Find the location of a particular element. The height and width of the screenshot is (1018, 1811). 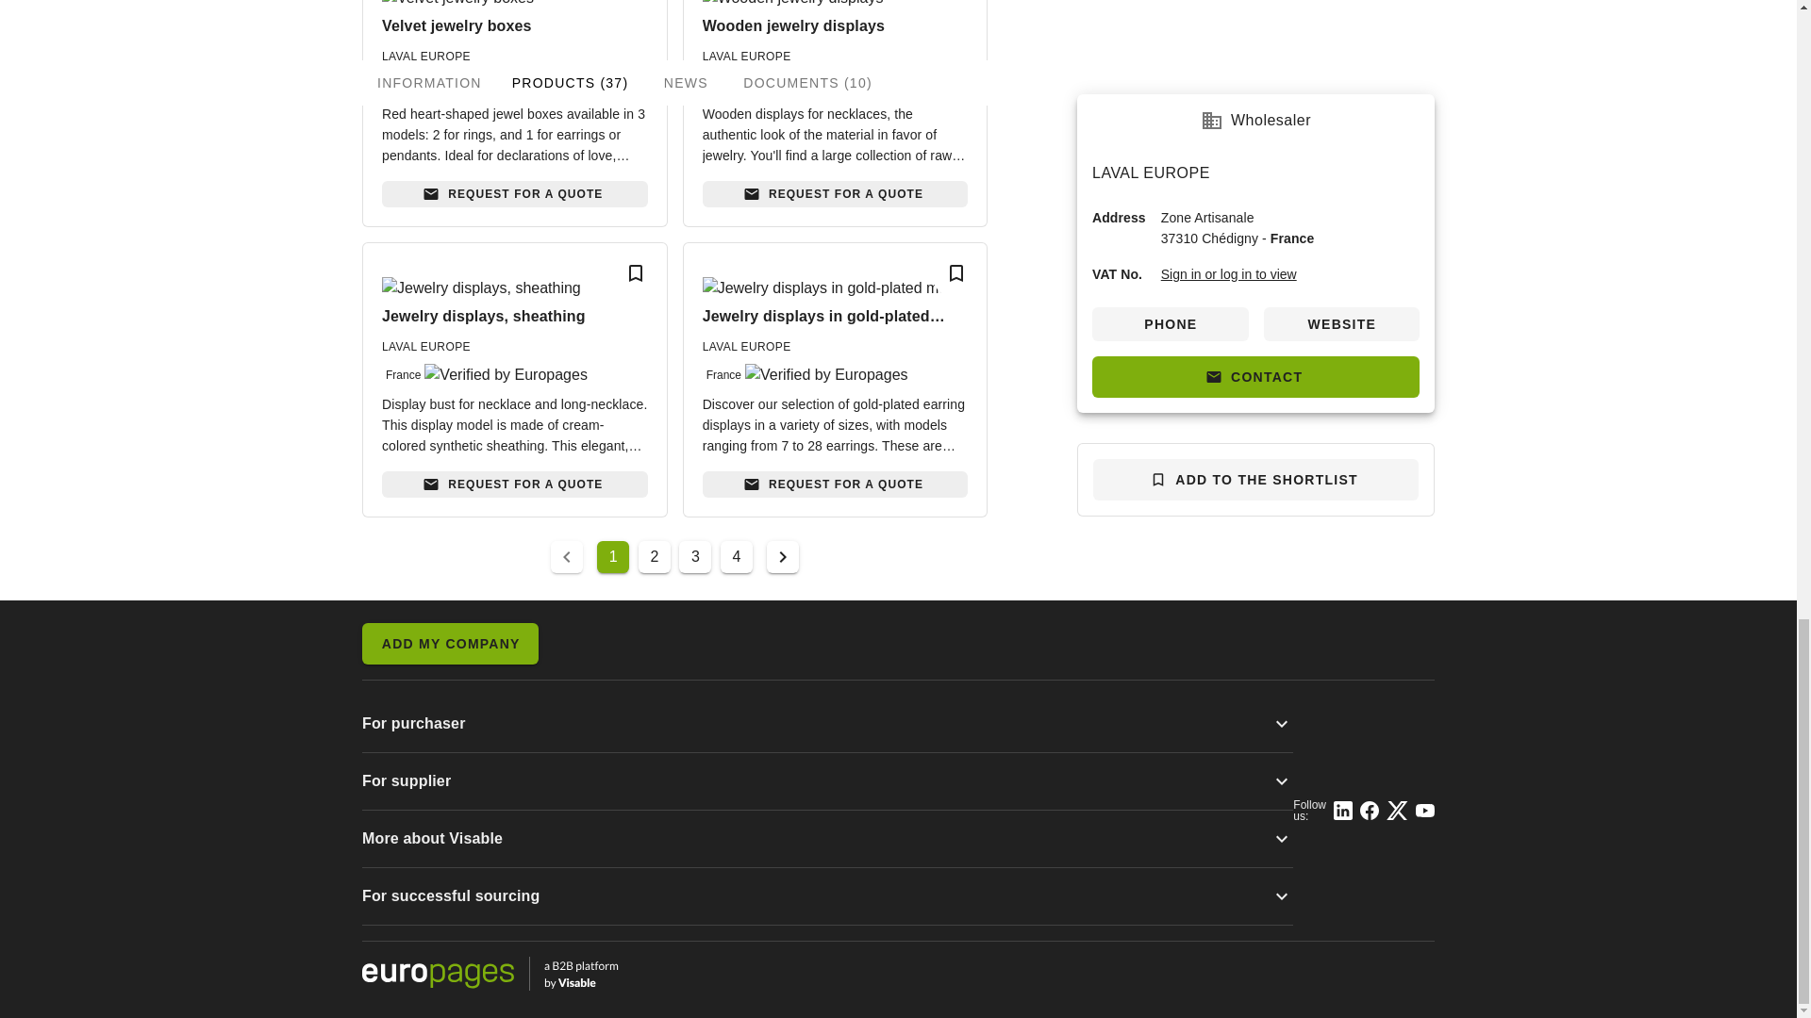

Youtube - europages is located at coordinates (1424, 811).